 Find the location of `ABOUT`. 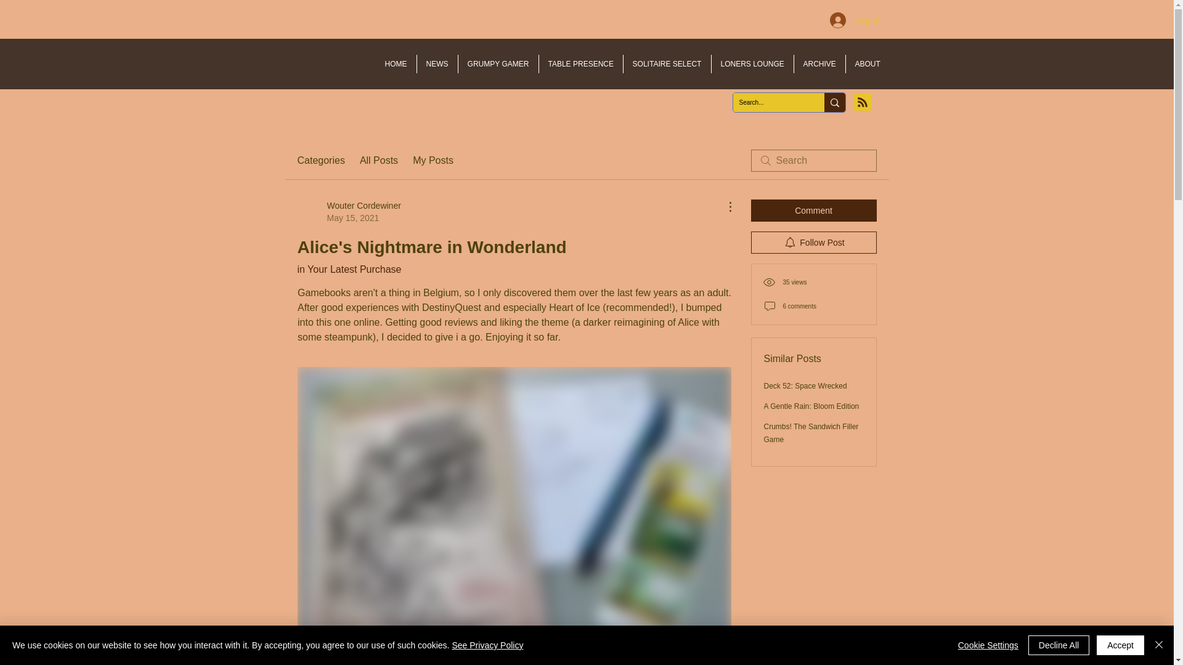

ABOUT is located at coordinates (868, 63).